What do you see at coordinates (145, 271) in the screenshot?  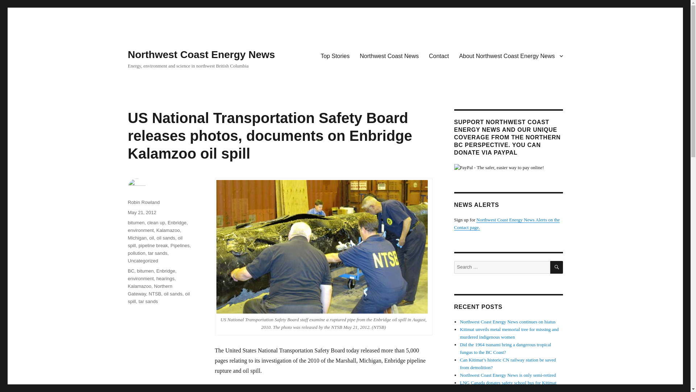 I see `bitumen` at bounding box center [145, 271].